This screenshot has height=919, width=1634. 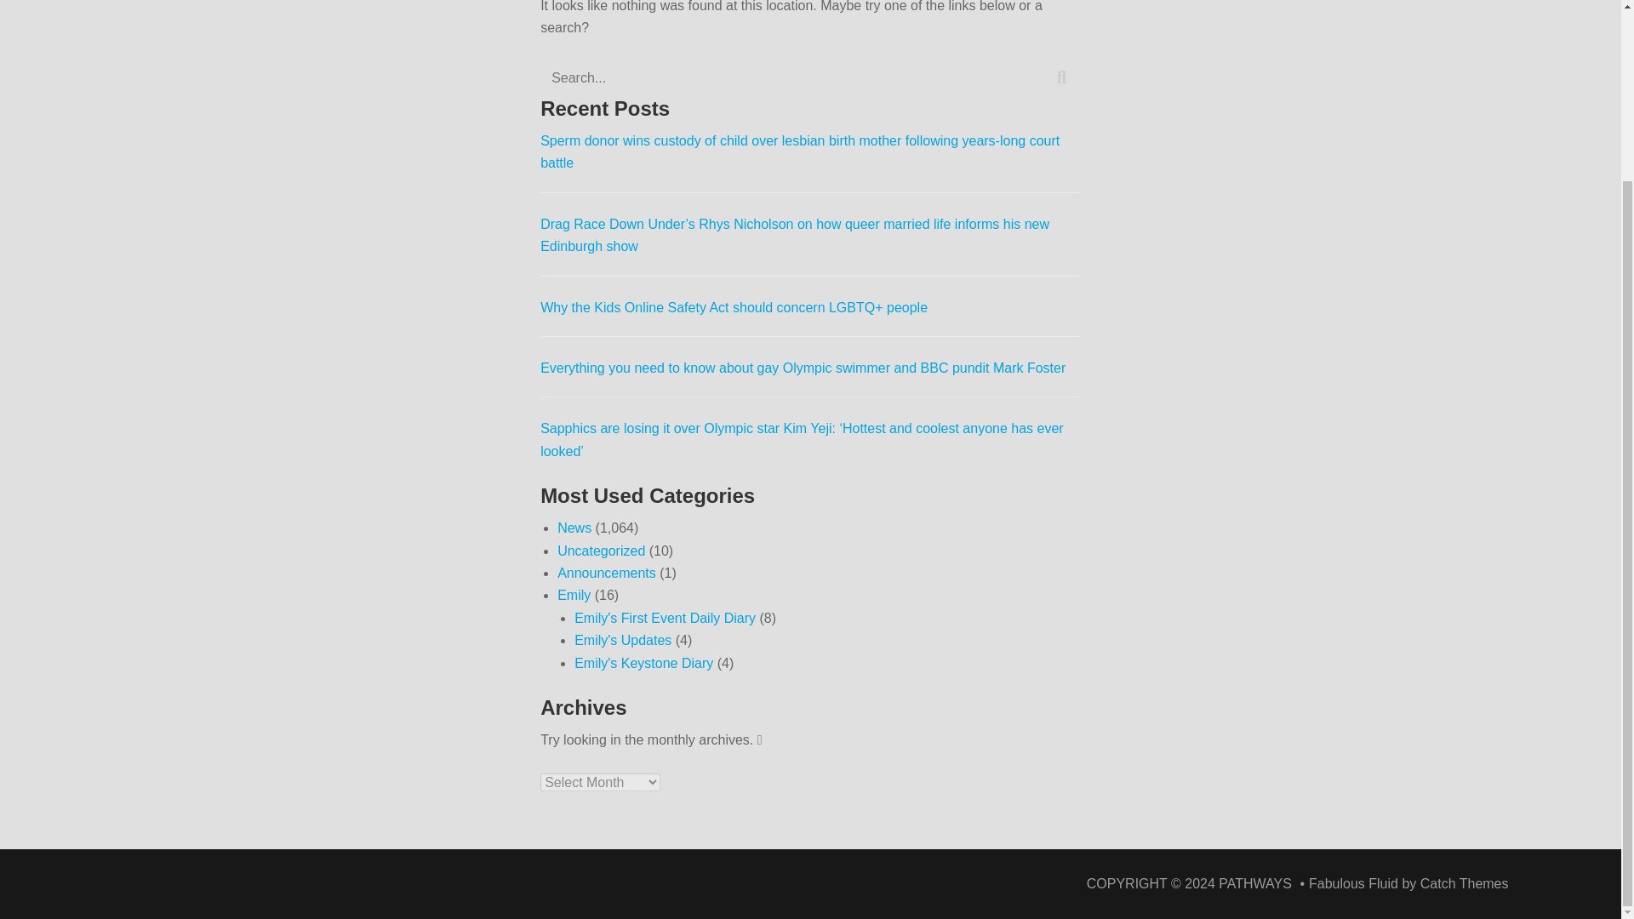 I want to click on Search for:, so click(x=810, y=78).